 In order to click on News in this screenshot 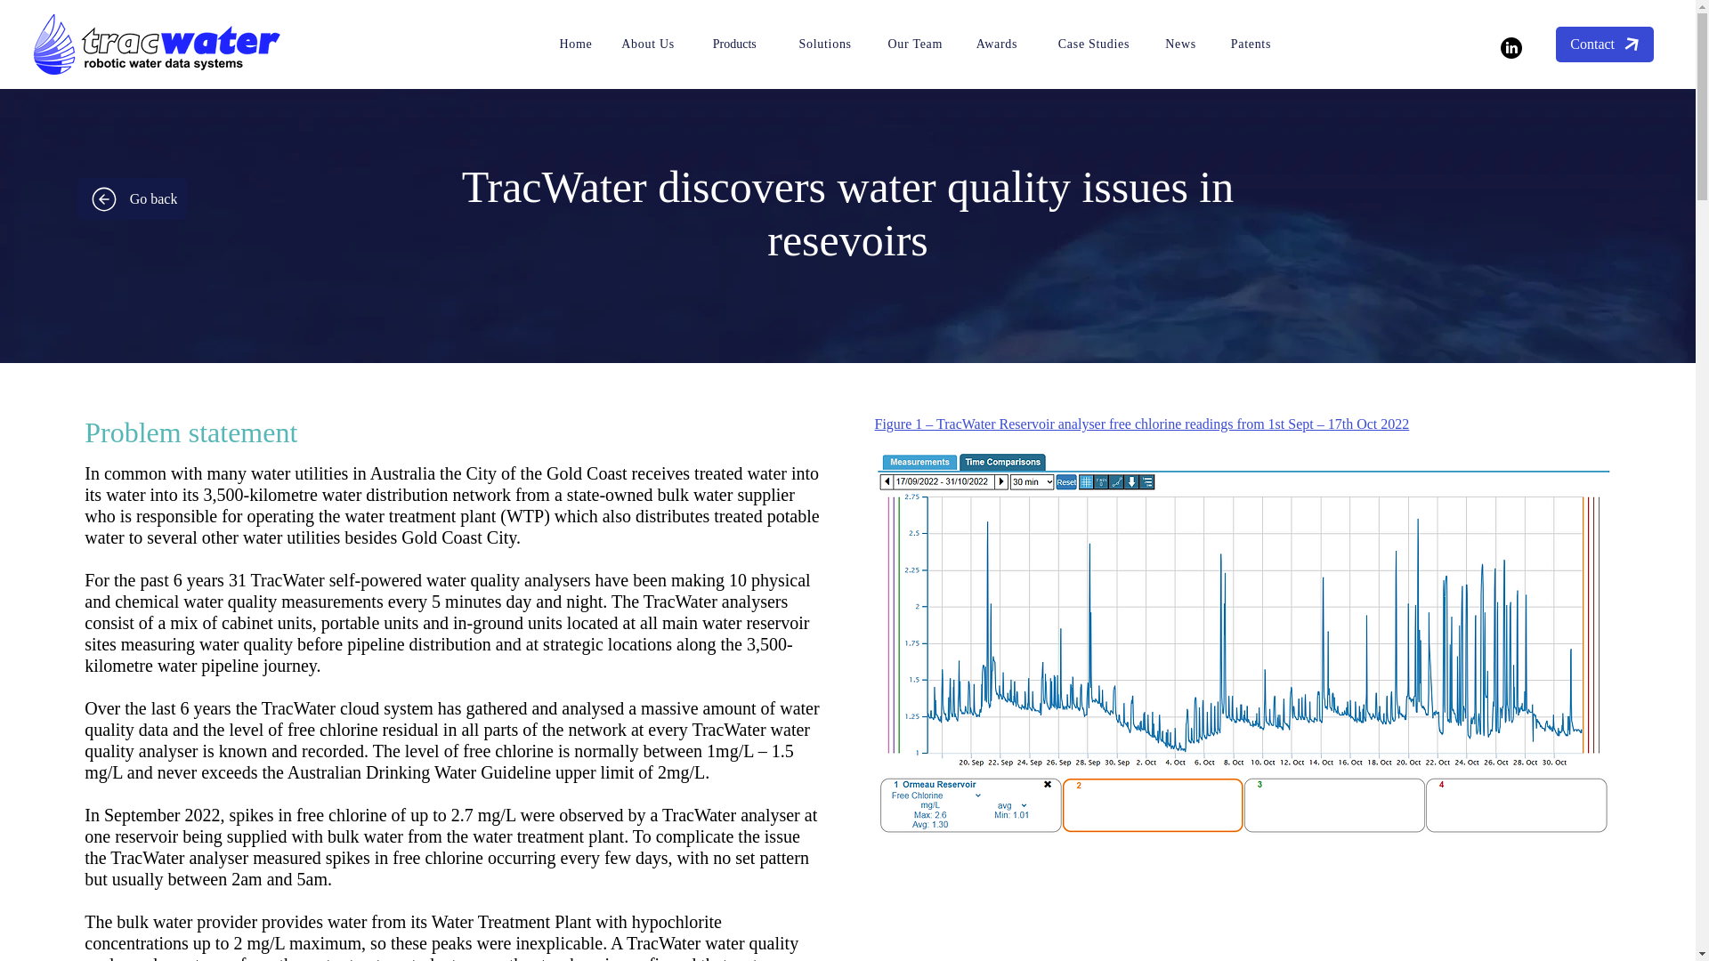, I will do `click(1180, 44)`.